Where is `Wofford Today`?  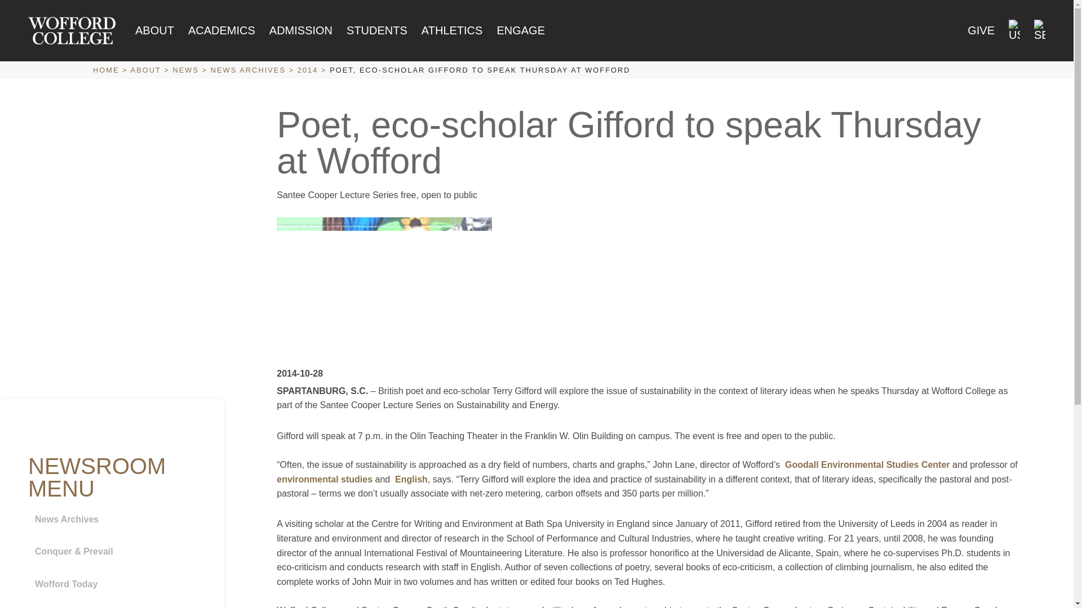
Wofford Today is located at coordinates (115, 584).